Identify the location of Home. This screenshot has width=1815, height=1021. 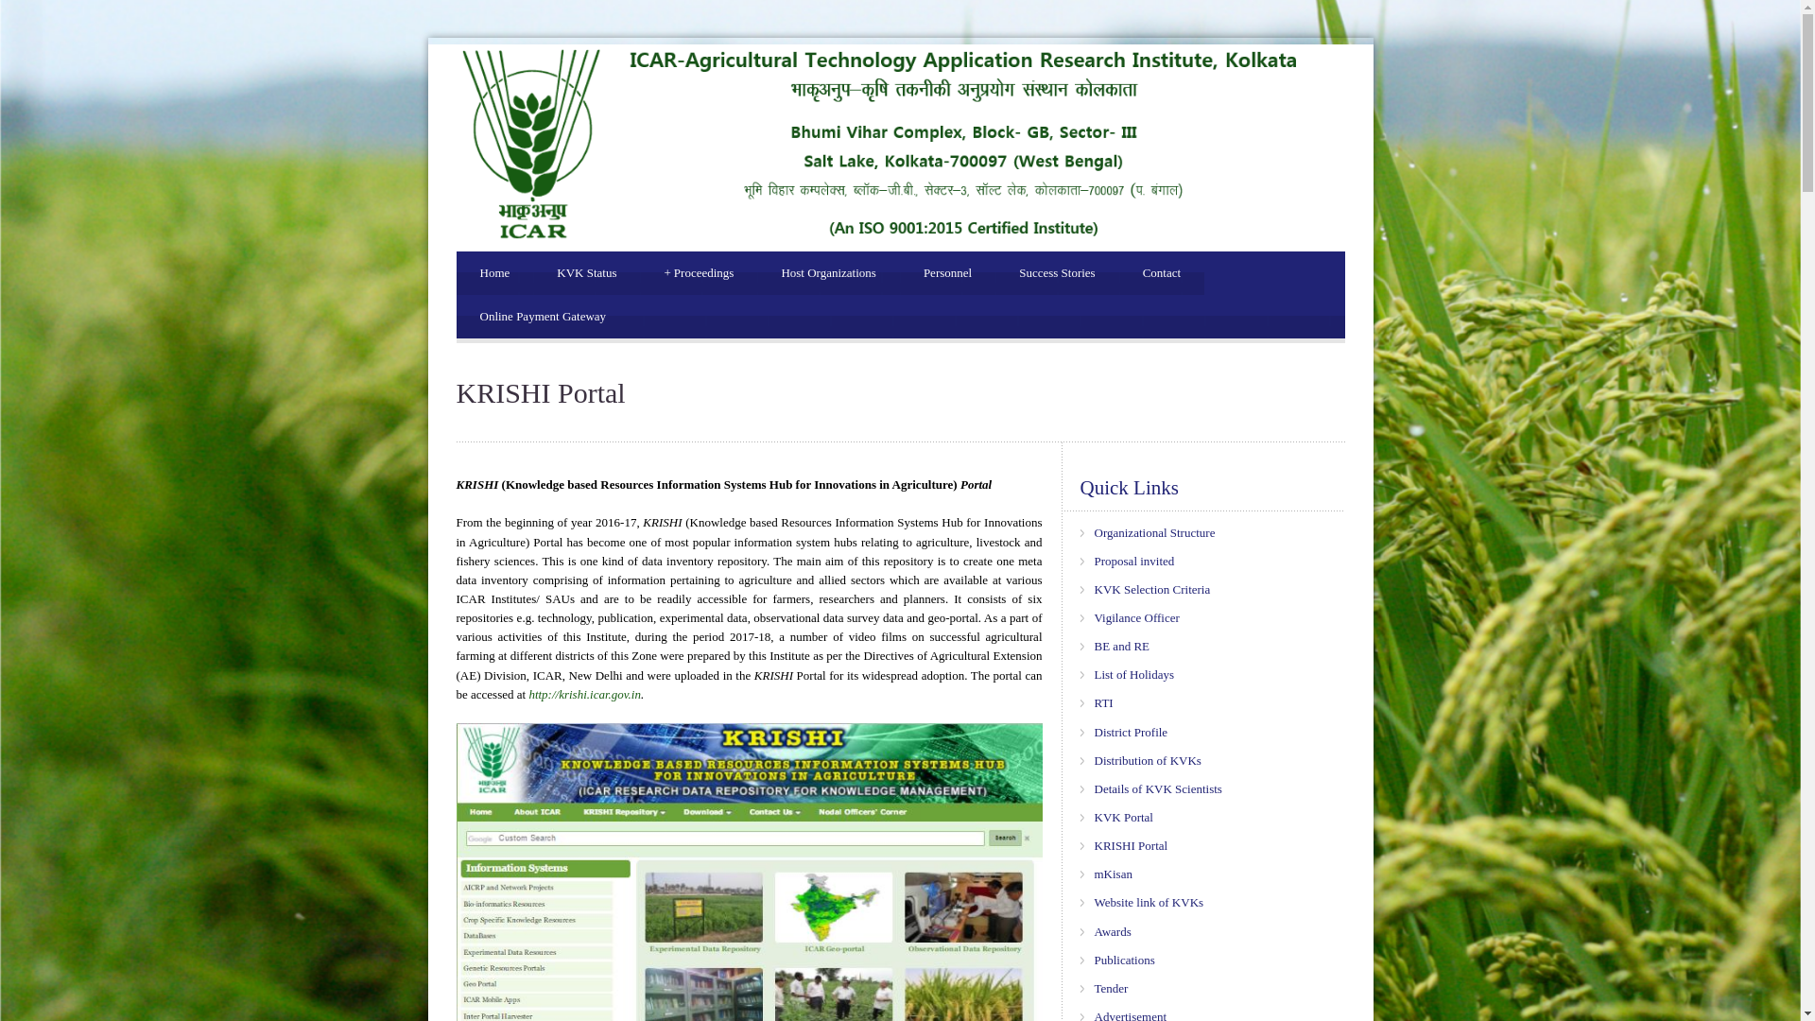
(493, 272).